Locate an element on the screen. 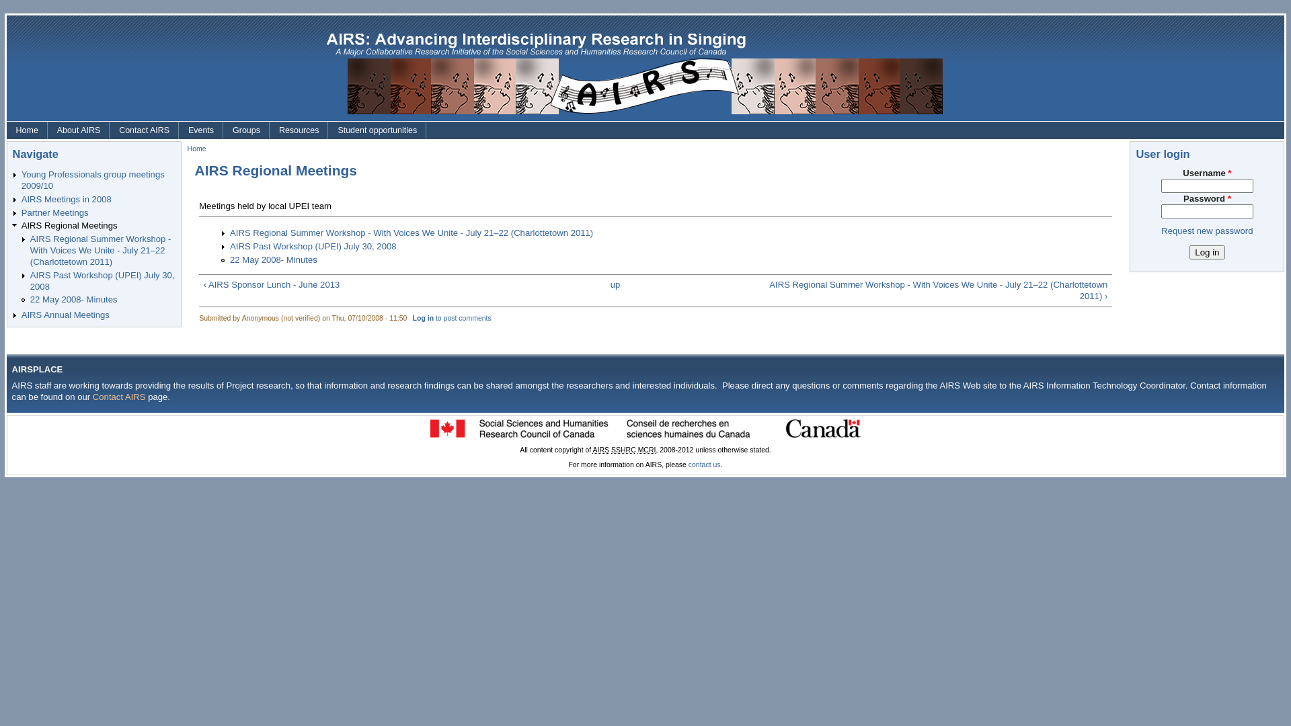  Resources is located at coordinates (299, 130).